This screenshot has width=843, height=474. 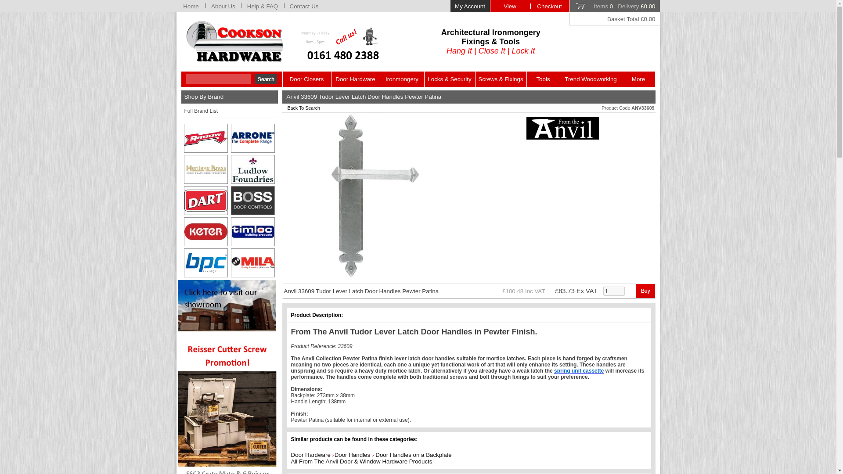 I want to click on Tools, so click(x=543, y=79).